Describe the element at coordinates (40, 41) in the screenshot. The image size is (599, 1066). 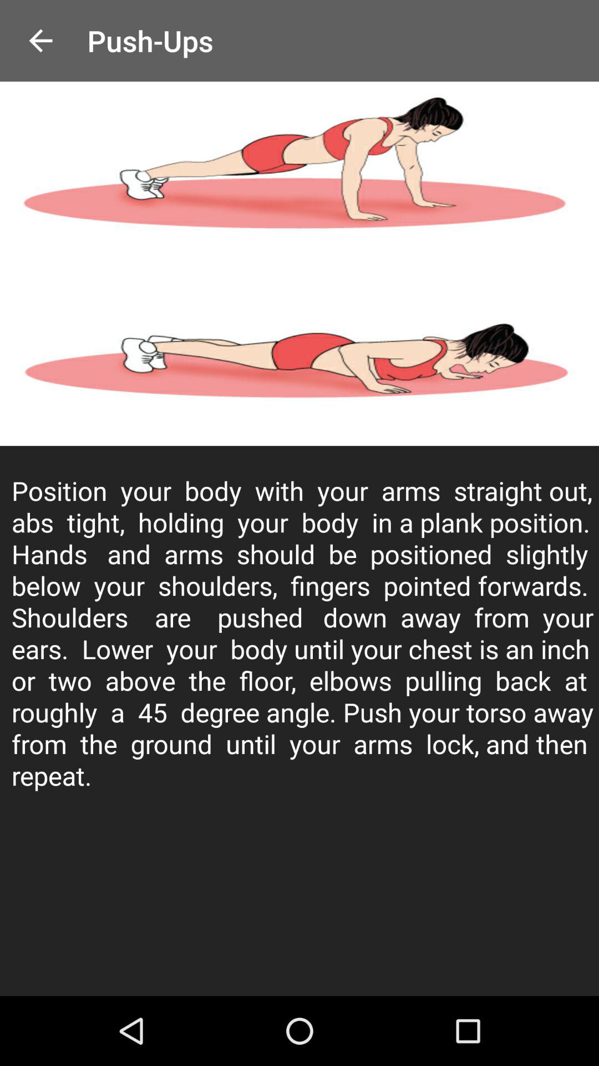
I see `turn on app next to push-ups app` at that location.